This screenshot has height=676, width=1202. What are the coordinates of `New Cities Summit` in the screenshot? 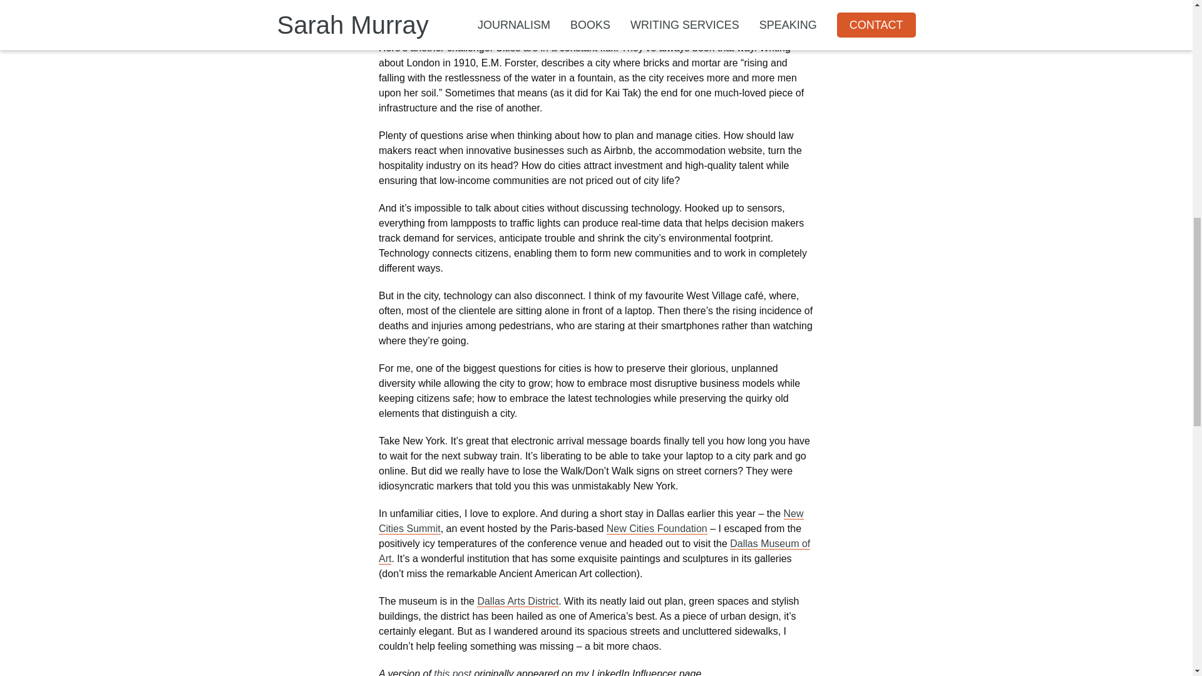 It's located at (591, 521).